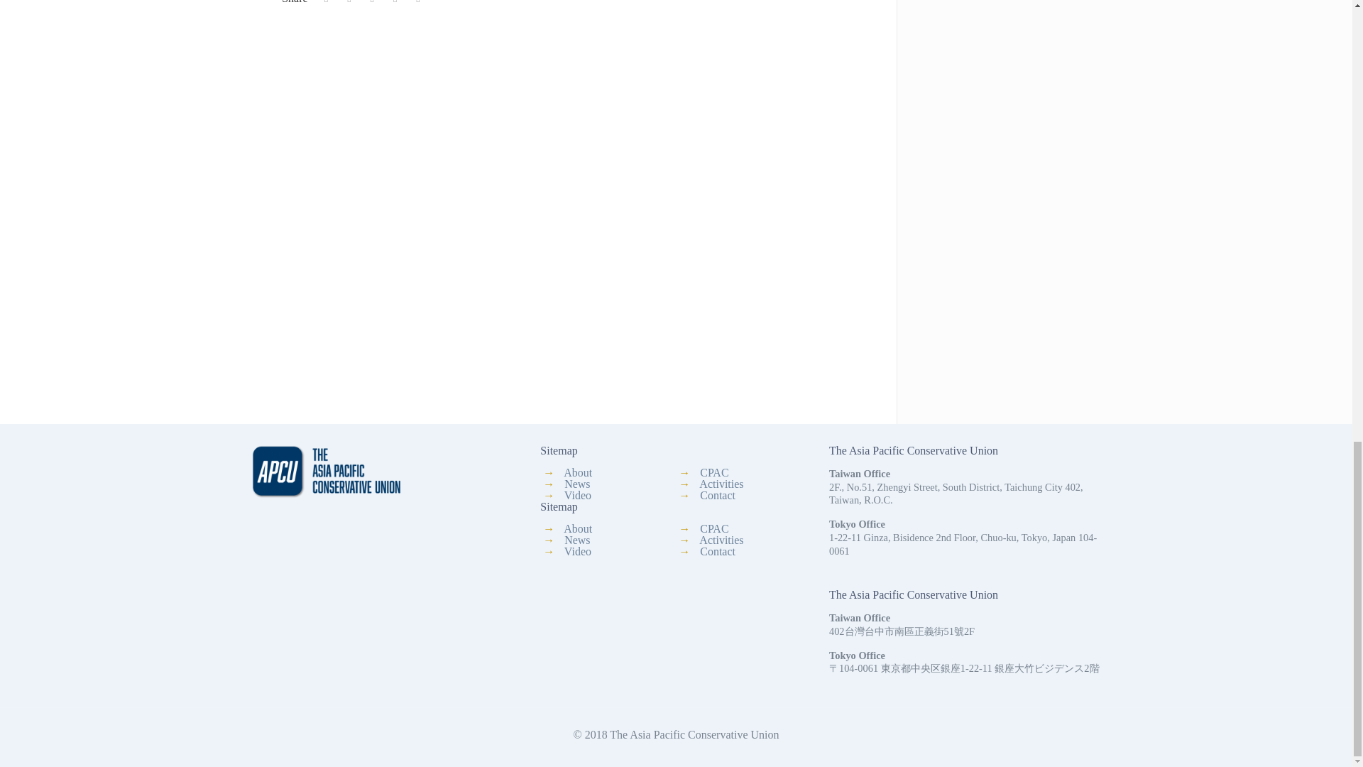  What do you see at coordinates (576, 484) in the screenshot?
I see `News` at bounding box center [576, 484].